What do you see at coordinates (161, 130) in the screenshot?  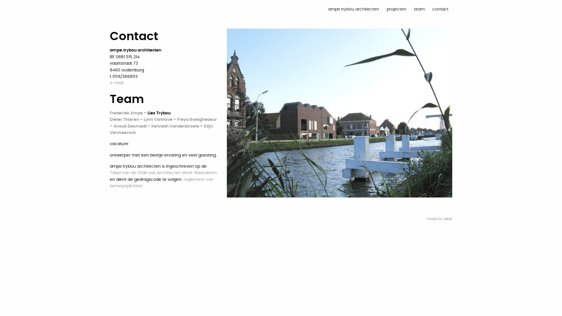 I see `Stijn Vermeersch` at bounding box center [161, 130].